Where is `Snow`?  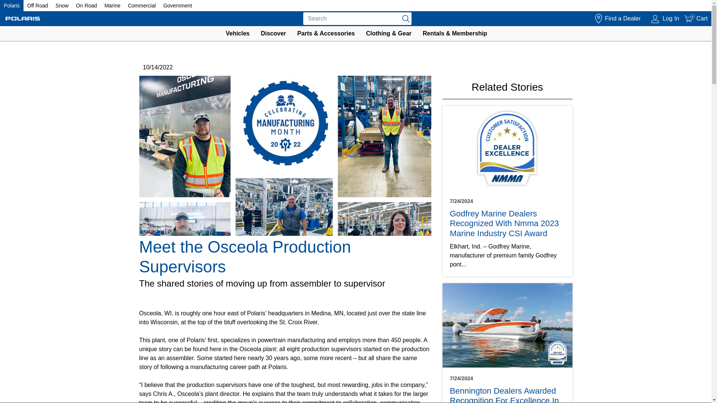 Snow is located at coordinates (62, 5).